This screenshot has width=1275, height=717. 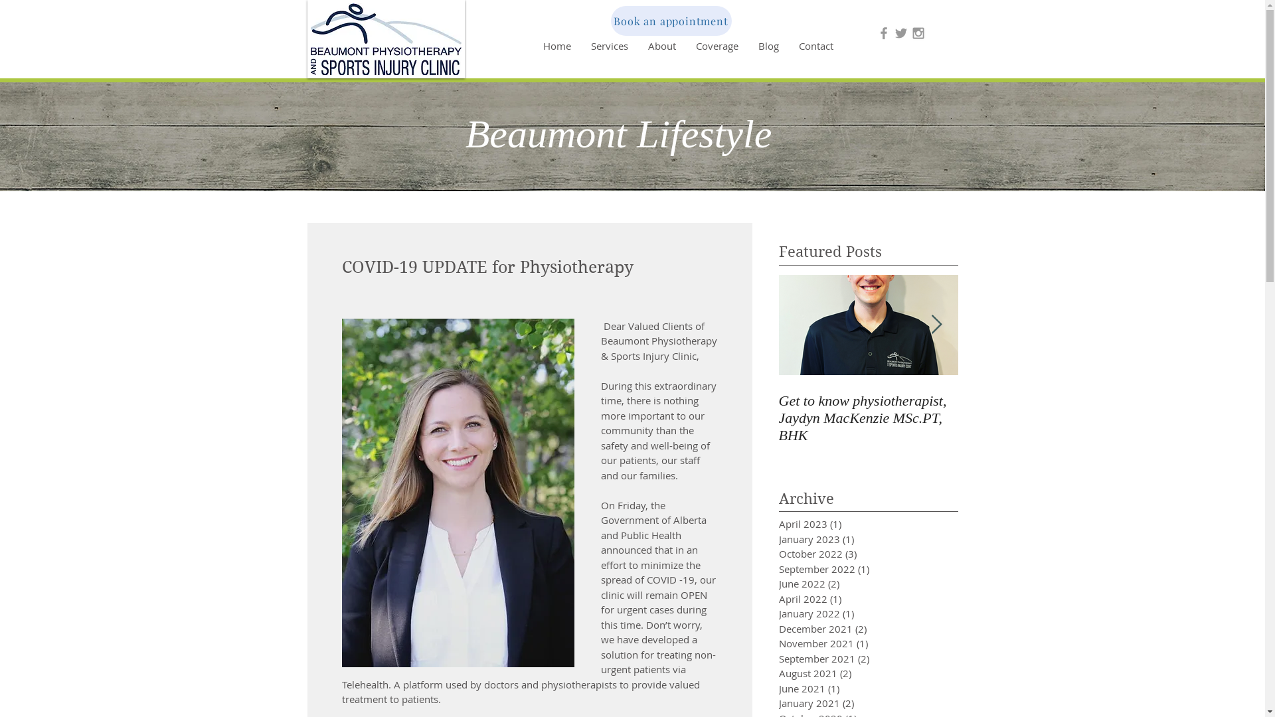 What do you see at coordinates (768, 46) in the screenshot?
I see `Blog` at bounding box center [768, 46].